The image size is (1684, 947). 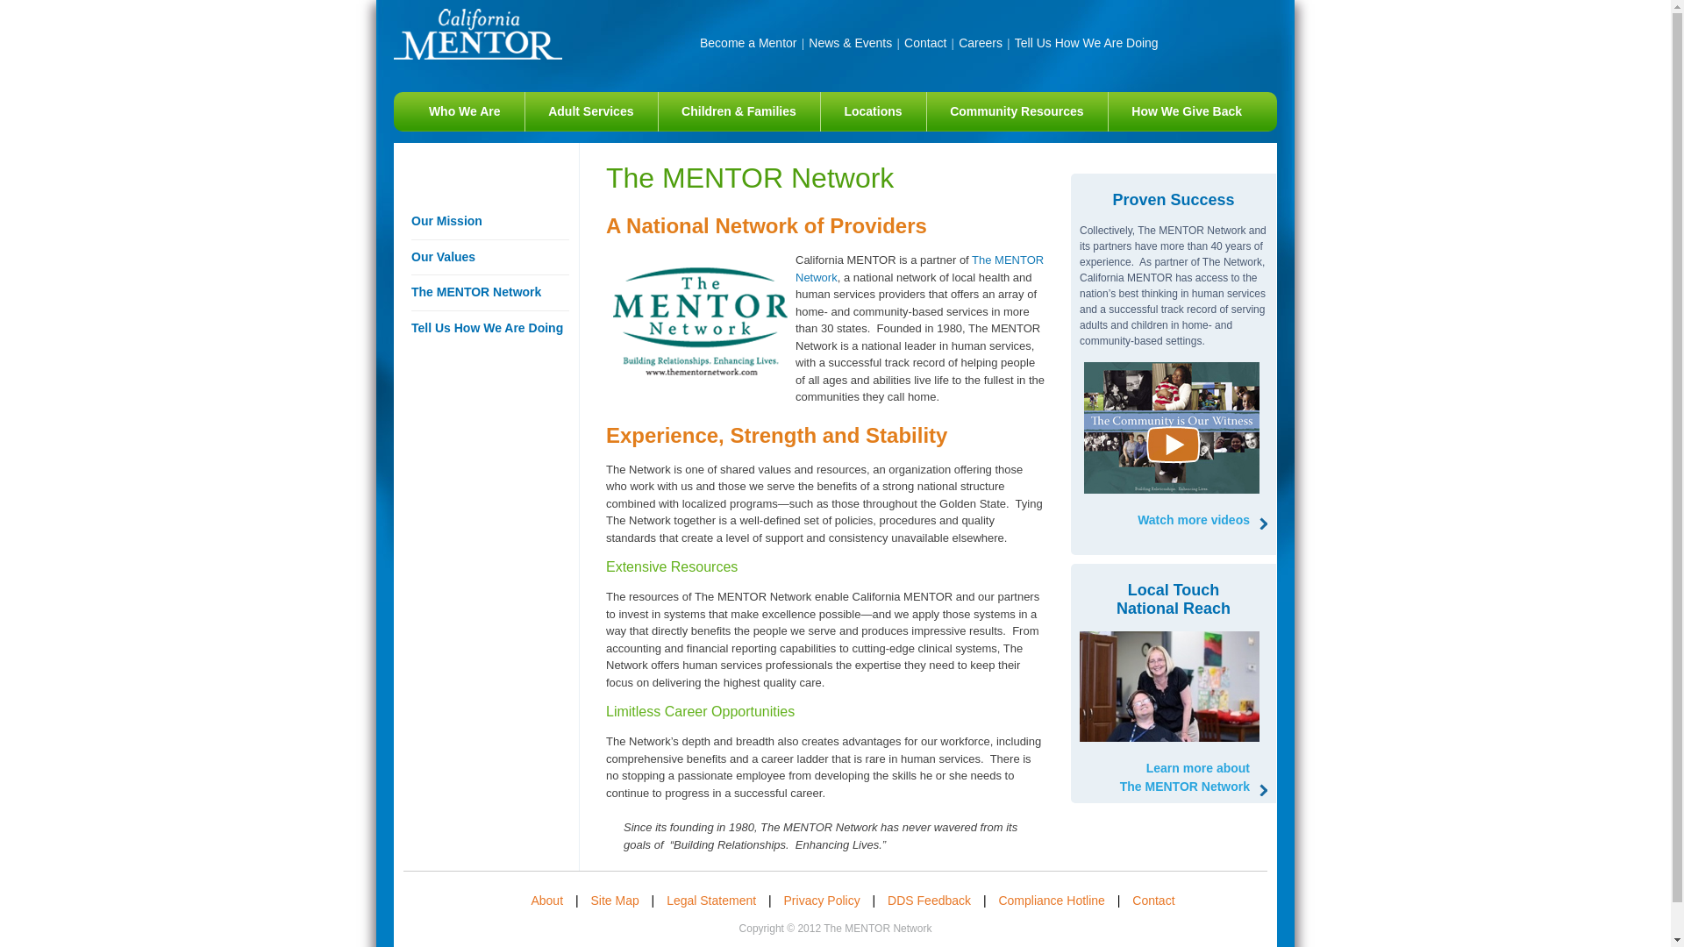 I want to click on How We Give Back, so click(x=748, y=43).